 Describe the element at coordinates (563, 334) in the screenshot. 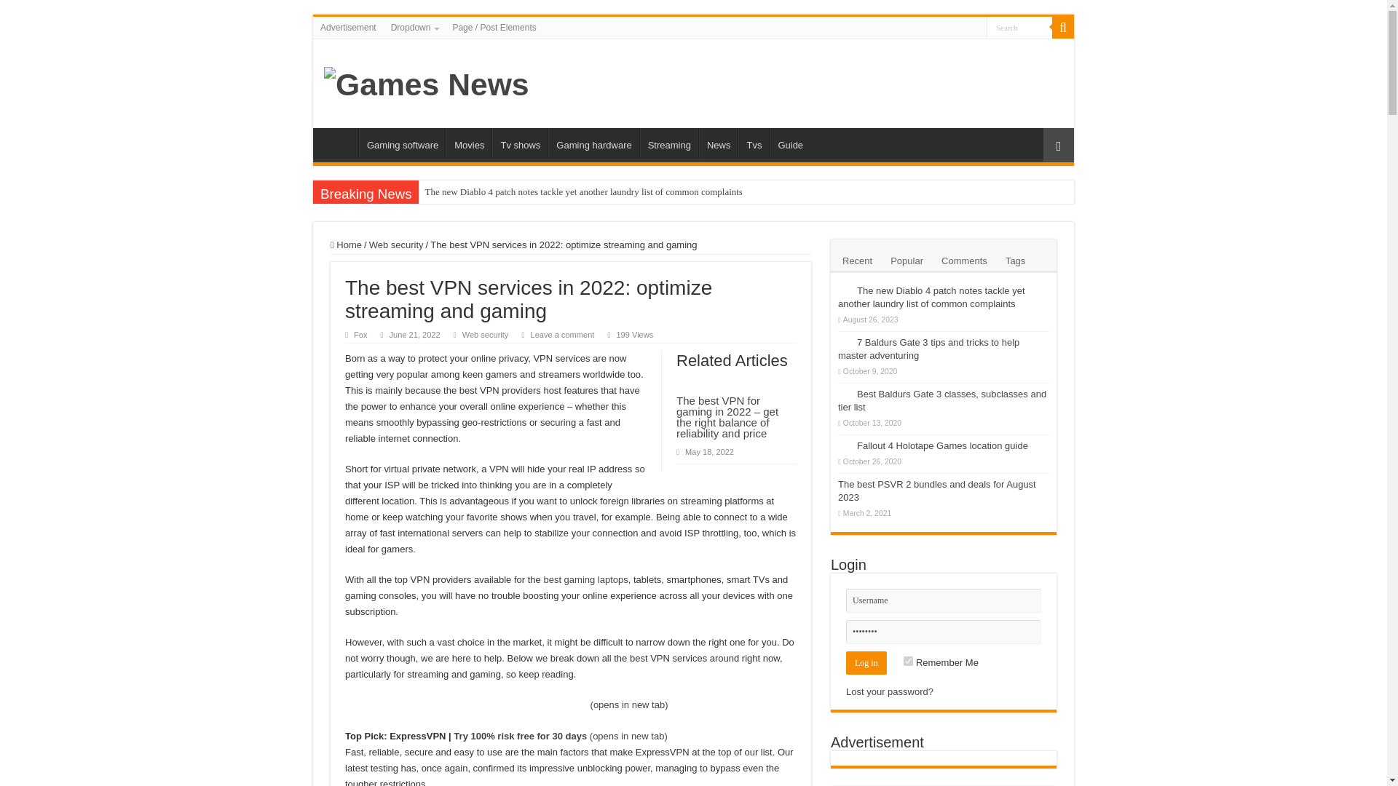

I see `Leave a comment` at that location.